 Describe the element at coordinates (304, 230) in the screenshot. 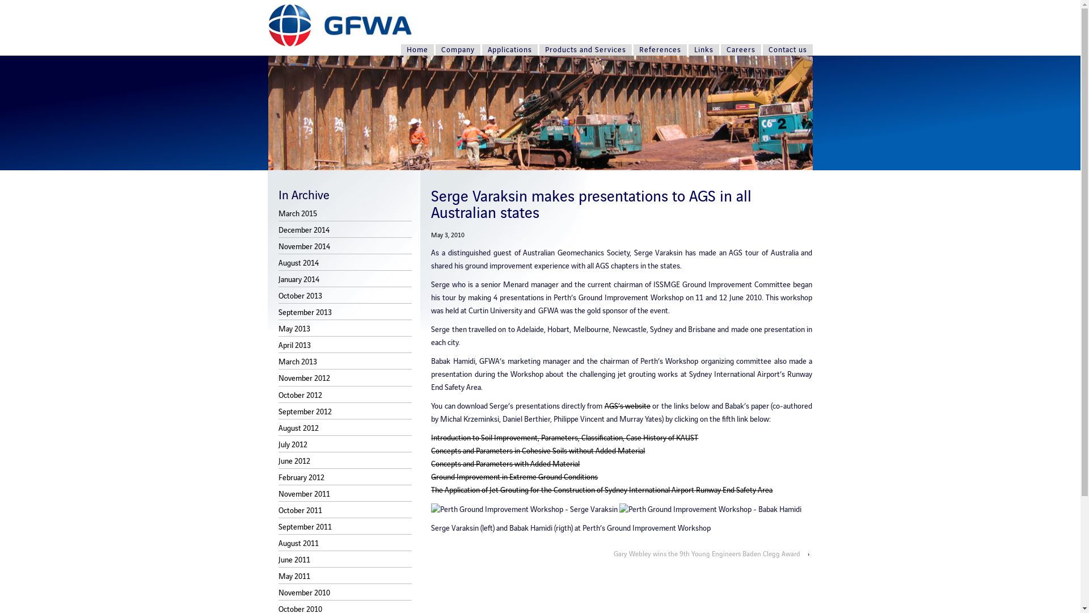

I see `December 2014` at that location.